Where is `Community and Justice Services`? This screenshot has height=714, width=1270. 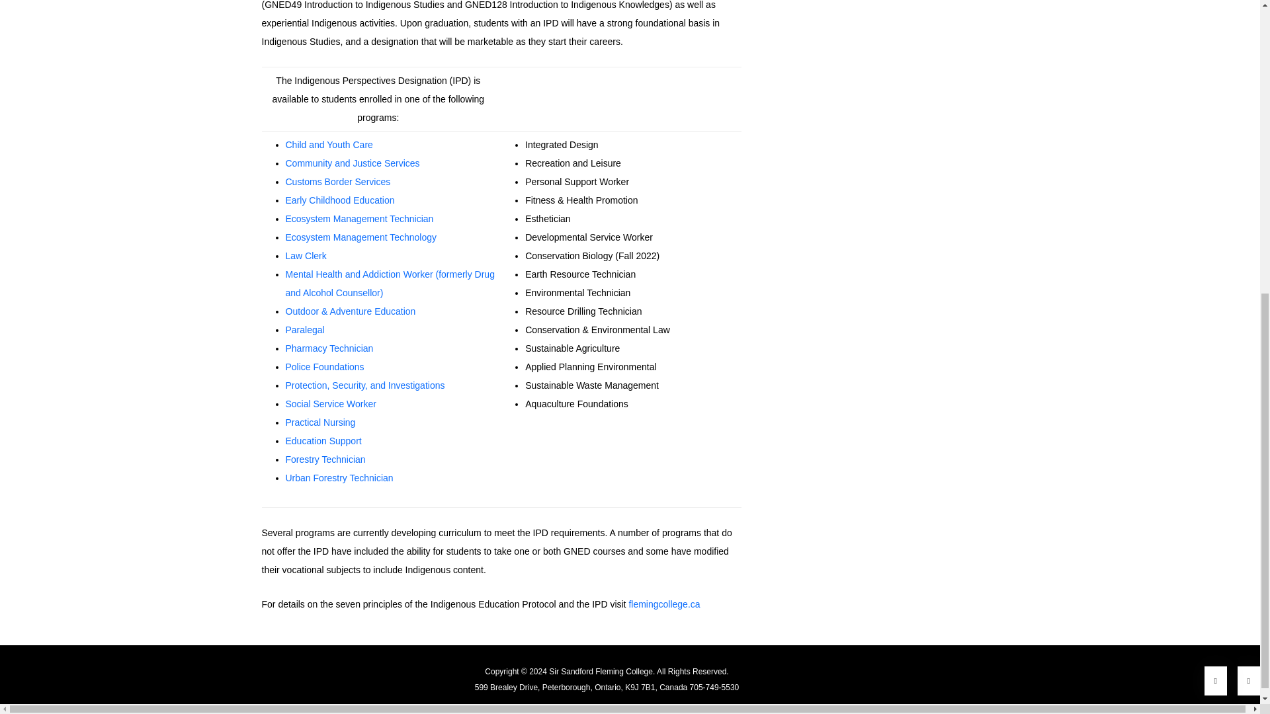 Community and Justice Services is located at coordinates (353, 163).